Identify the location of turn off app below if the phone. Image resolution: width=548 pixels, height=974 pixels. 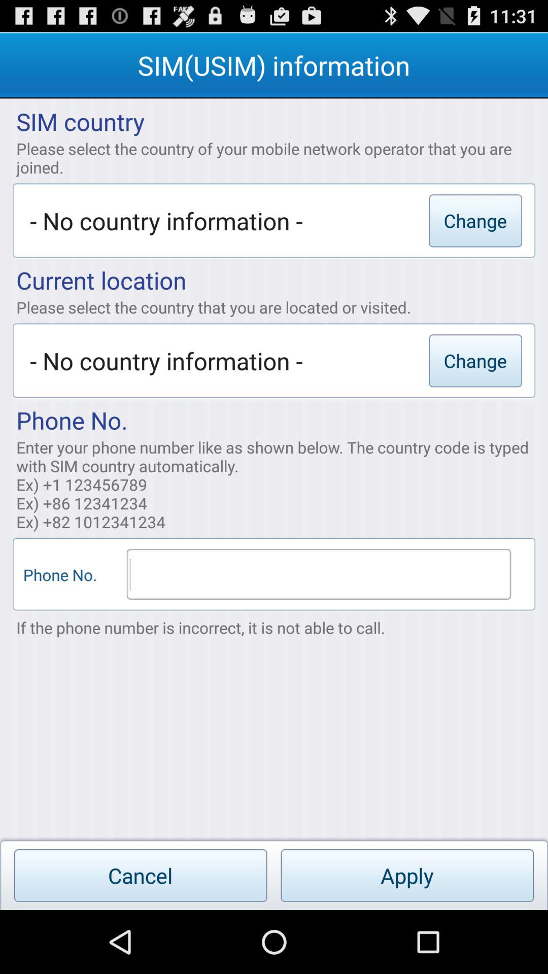
(407, 876).